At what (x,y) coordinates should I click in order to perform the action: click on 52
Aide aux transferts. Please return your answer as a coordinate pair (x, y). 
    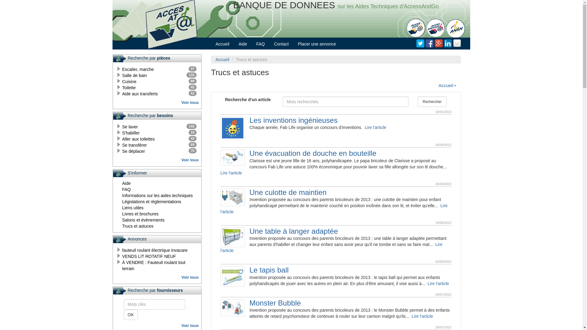
    Looking at the image, I should click on (140, 94).